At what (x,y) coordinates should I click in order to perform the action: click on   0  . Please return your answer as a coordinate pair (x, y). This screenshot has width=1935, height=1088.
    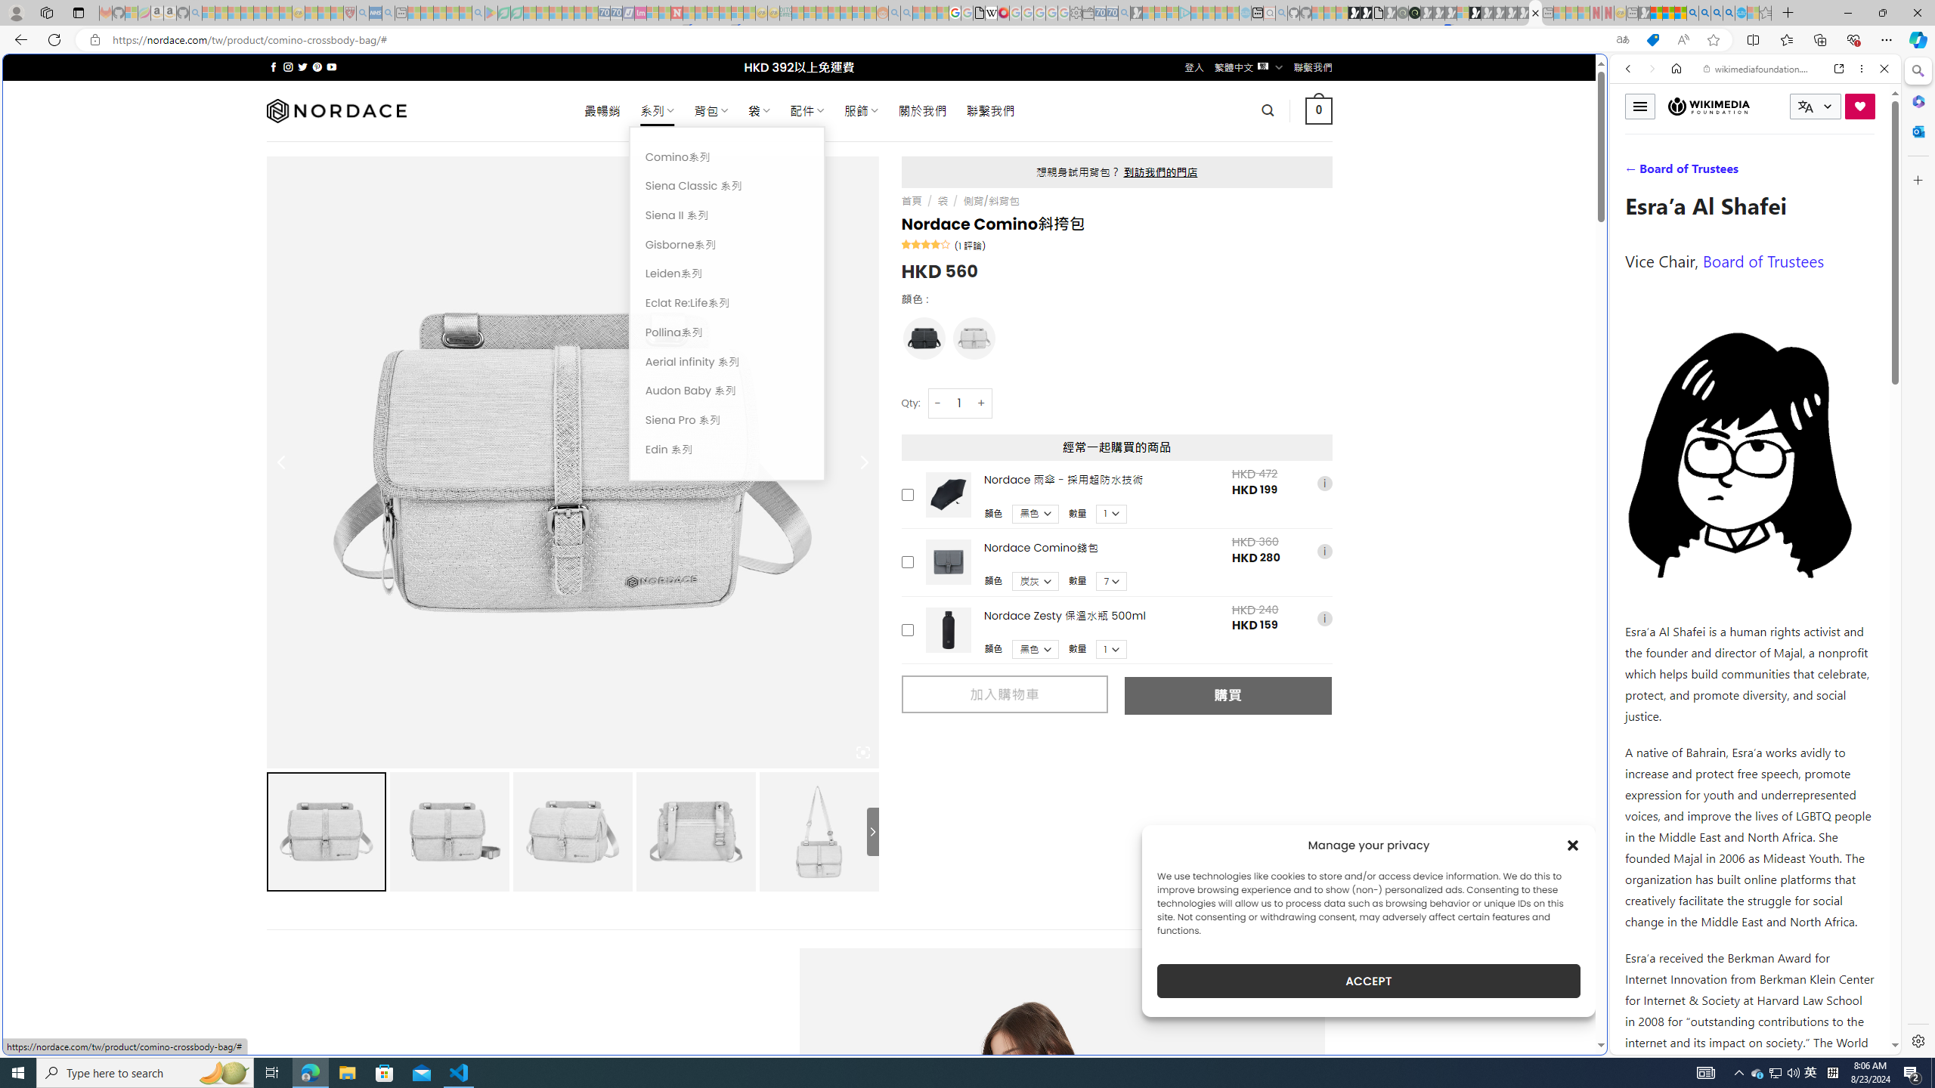
    Looking at the image, I should click on (1320, 110).